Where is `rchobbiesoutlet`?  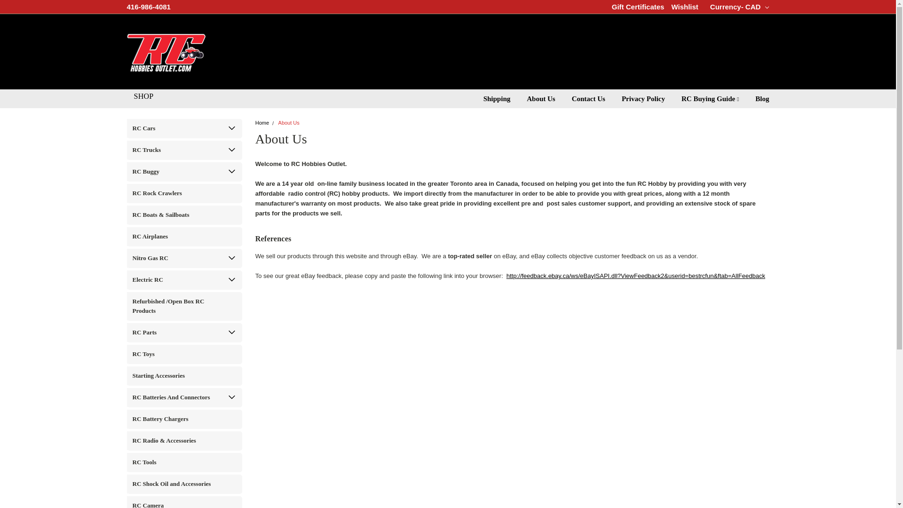 rchobbiesoutlet is located at coordinates (166, 52).